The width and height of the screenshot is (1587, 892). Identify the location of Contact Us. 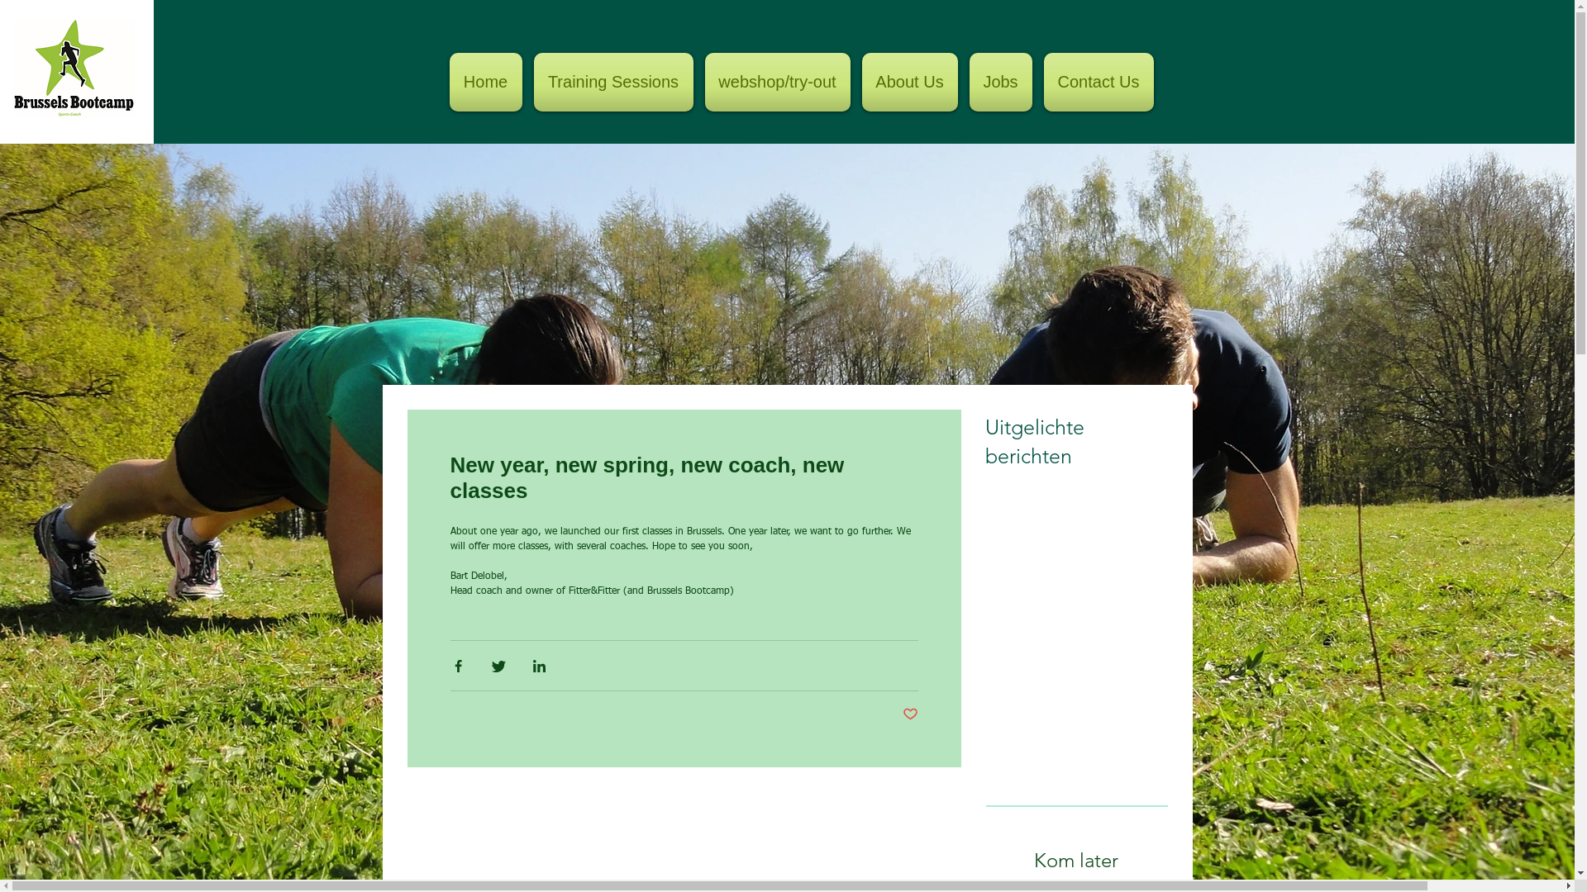
(1096, 83).